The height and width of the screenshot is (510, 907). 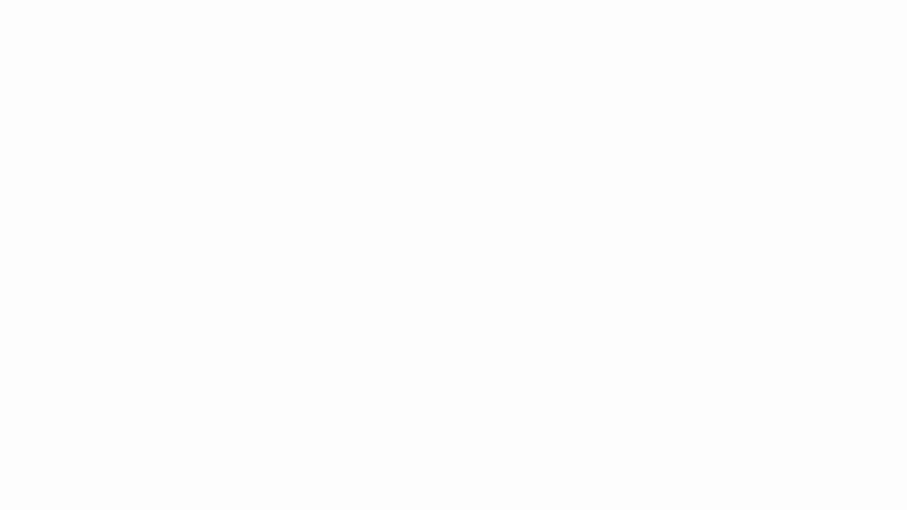 What do you see at coordinates (198, 57) in the screenshot?
I see `Row up` at bounding box center [198, 57].